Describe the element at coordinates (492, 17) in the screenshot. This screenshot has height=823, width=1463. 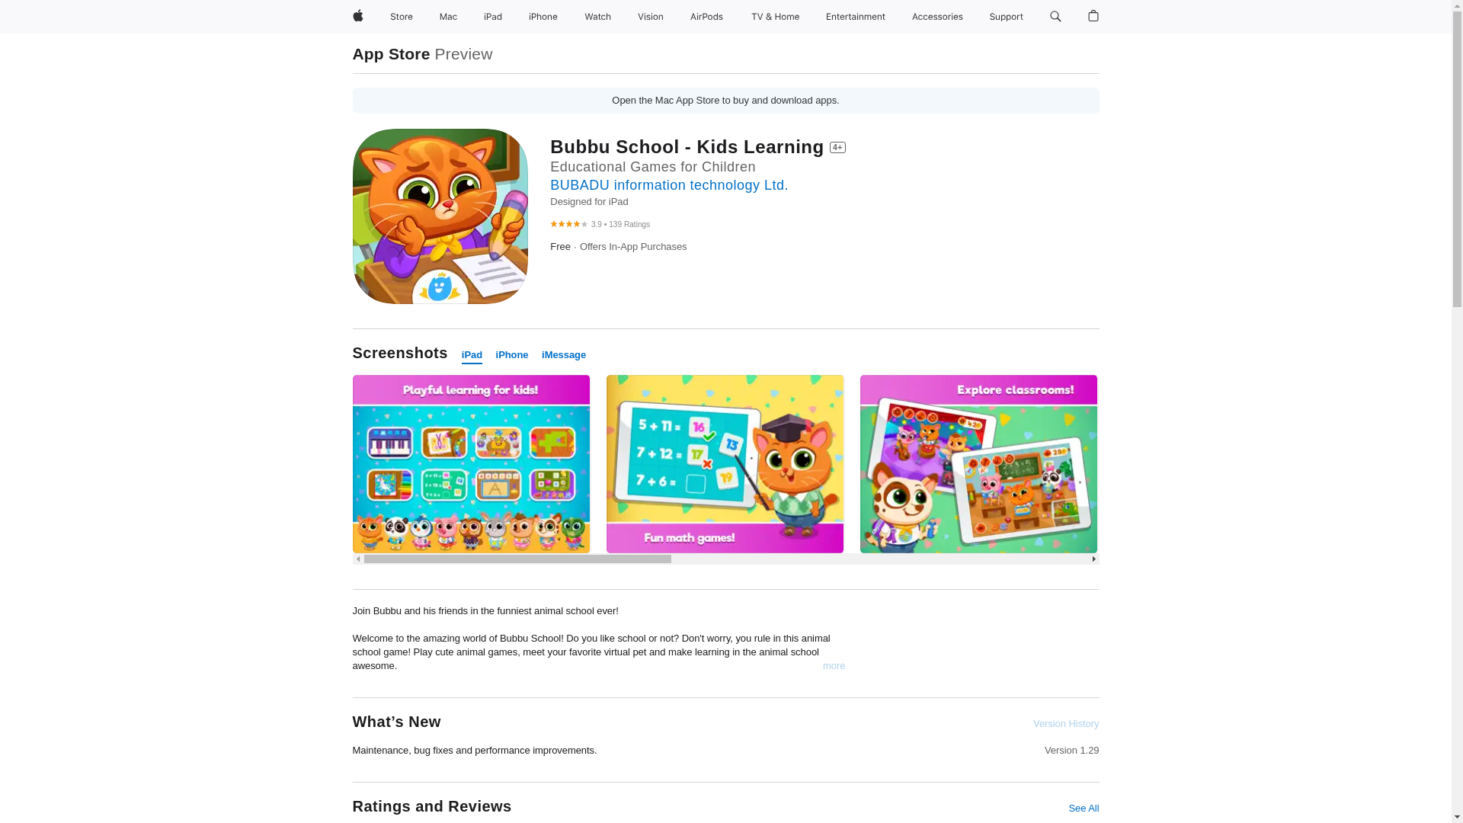
I see `iPad` at that location.